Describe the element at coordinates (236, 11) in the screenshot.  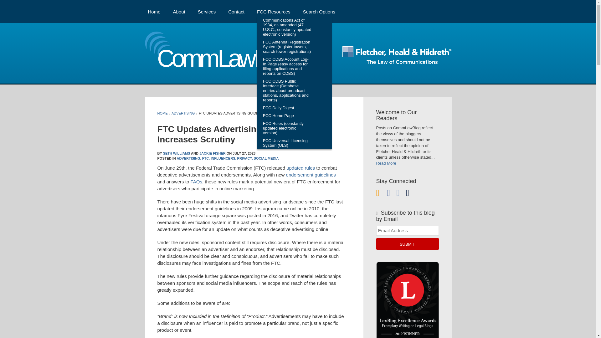
I see `Contact` at that location.